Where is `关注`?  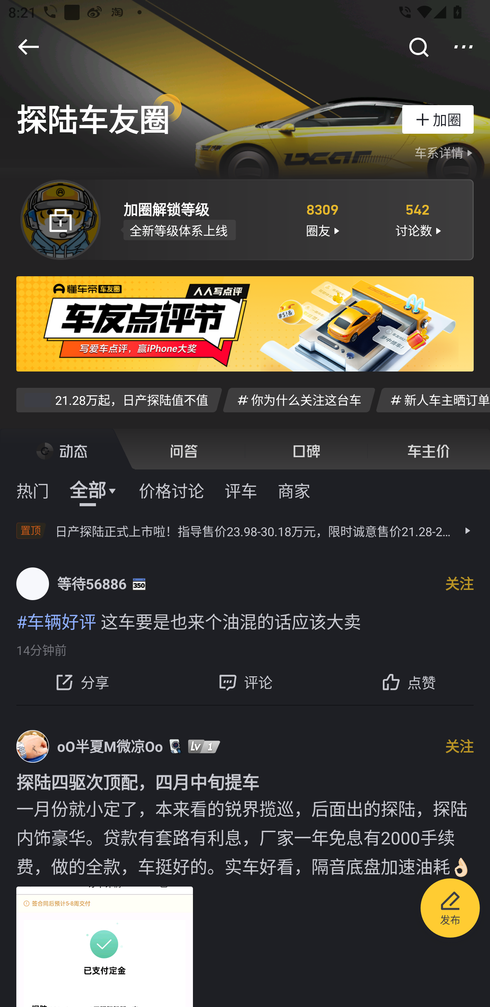 关注 is located at coordinates (459, 746).